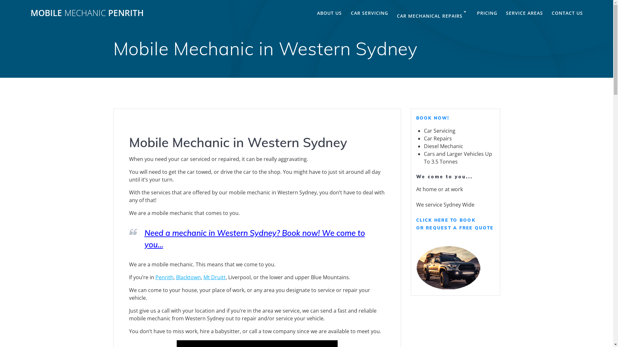 The height and width of the screenshot is (347, 618). I want to click on Mt Druitt, so click(214, 277).